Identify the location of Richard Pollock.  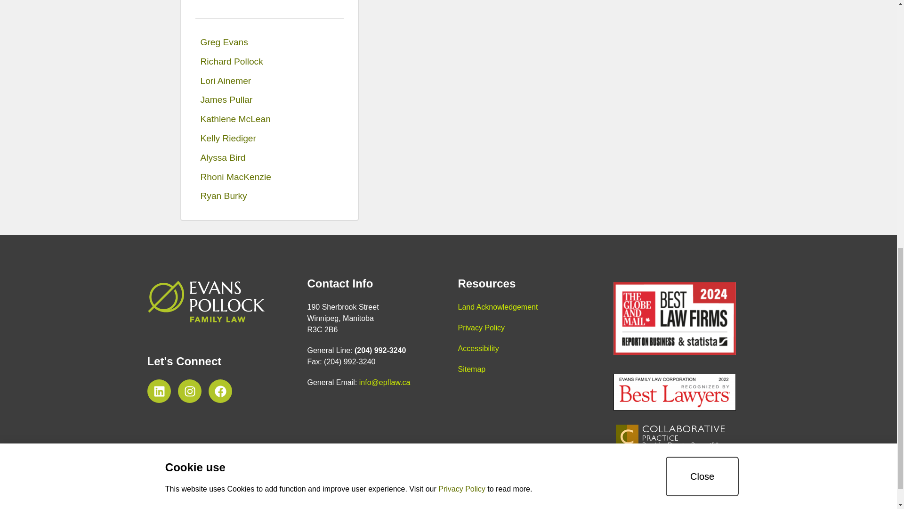
(269, 62).